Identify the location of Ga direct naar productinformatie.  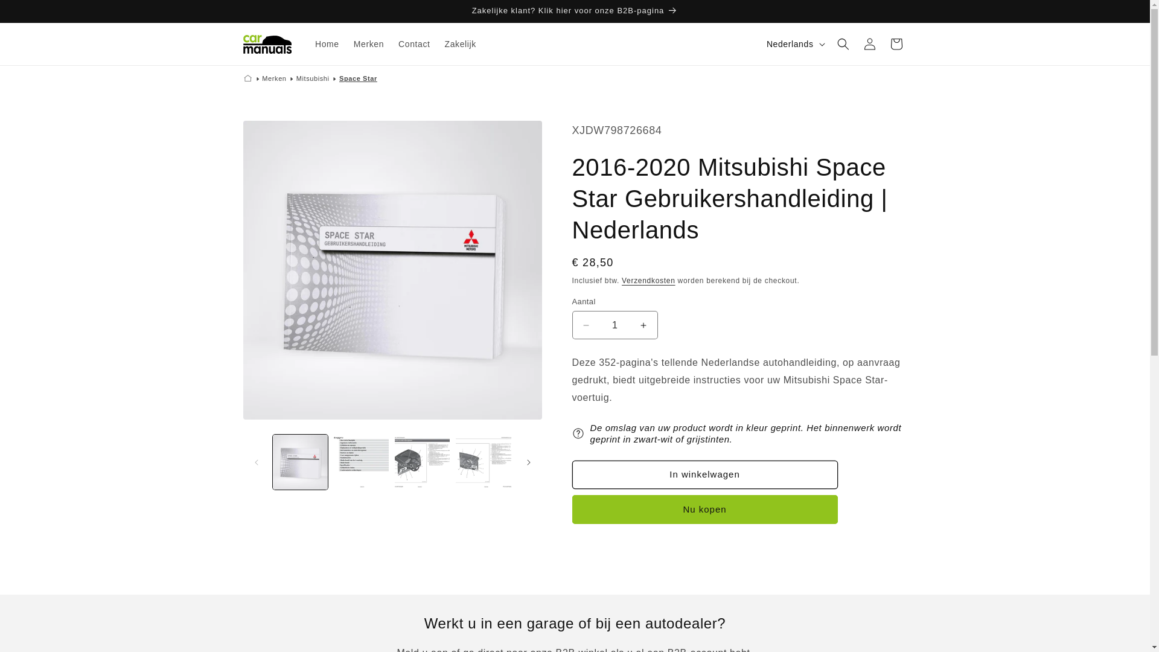
(279, 134).